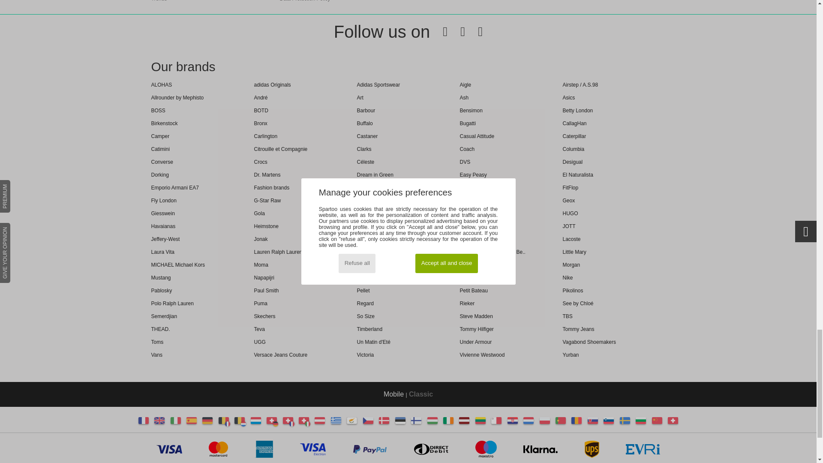 The height and width of the screenshot is (463, 823). I want to click on Instagram, so click(473, 32).